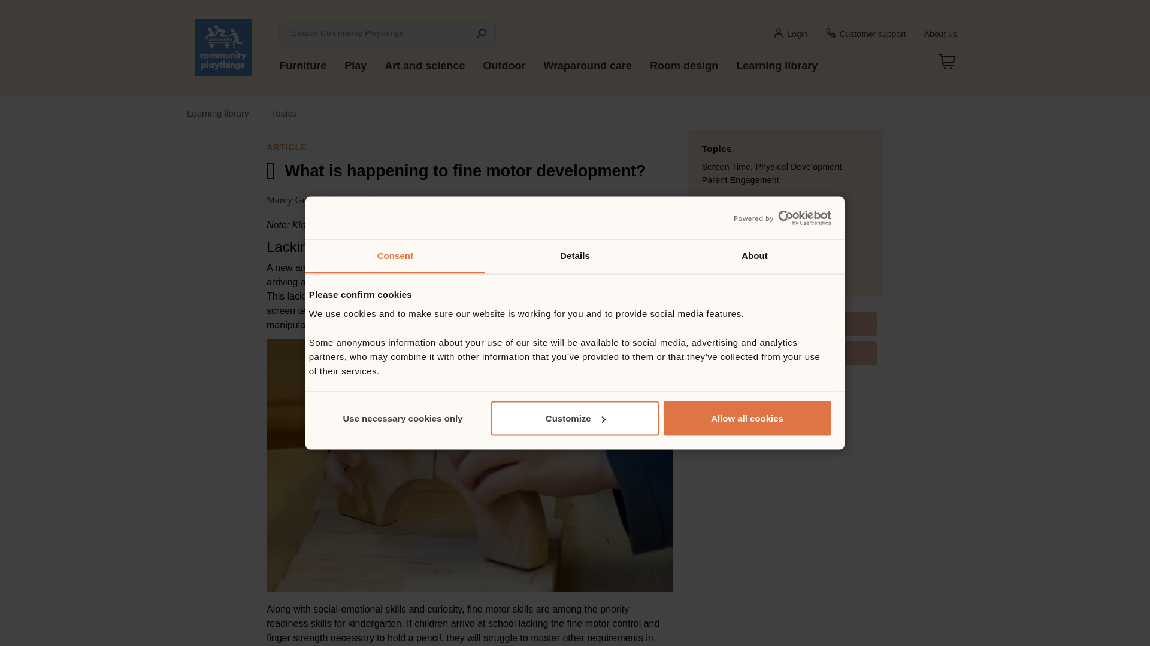  I want to click on Consent, so click(395, 256).